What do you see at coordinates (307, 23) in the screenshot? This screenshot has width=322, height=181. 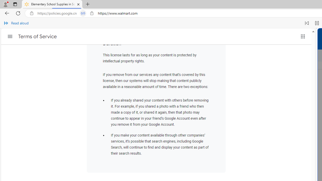 I see `Read previous paragraph` at bounding box center [307, 23].